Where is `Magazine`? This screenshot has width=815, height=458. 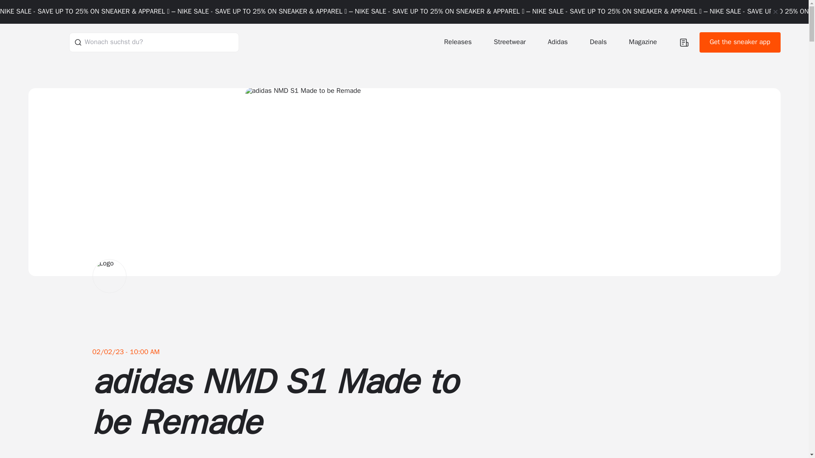 Magazine is located at coordinates (644, 42).